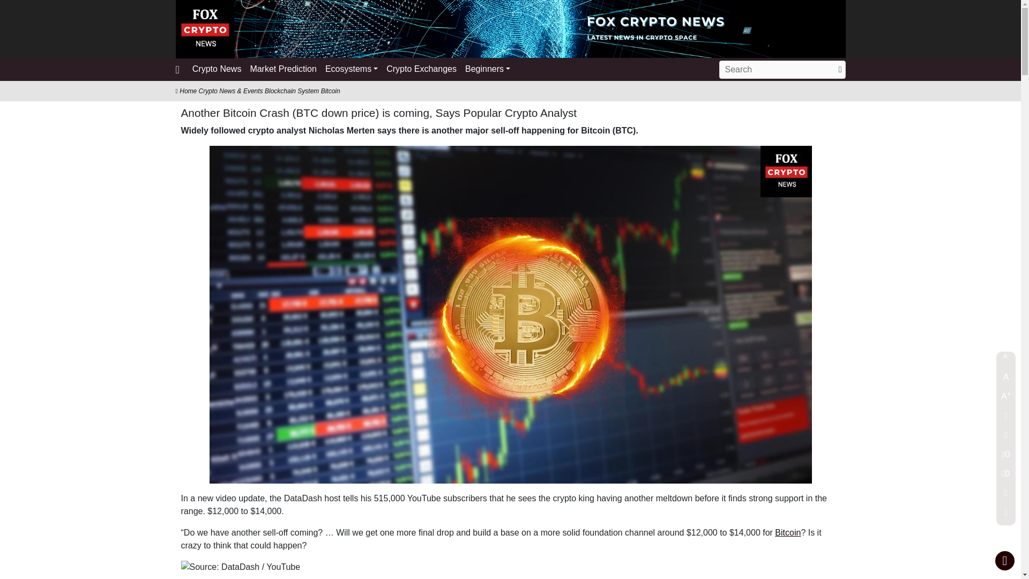 The width and height of the screenshot is (1029, 579). What do you see at coordinates (1005, 496) in the screenshot?
I see `Email` at bounding box center [1005, 496].